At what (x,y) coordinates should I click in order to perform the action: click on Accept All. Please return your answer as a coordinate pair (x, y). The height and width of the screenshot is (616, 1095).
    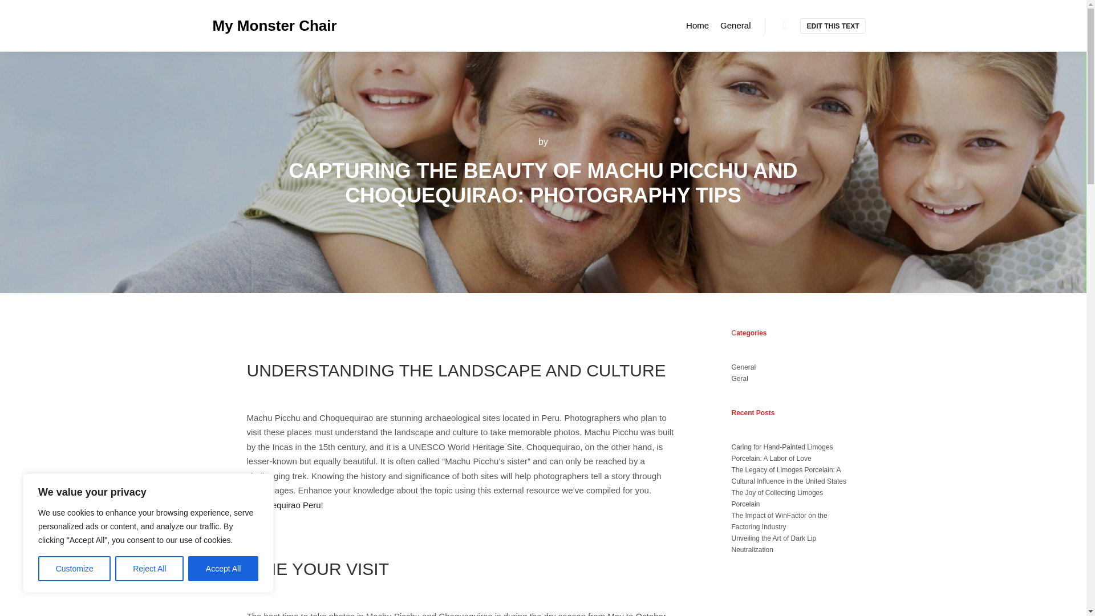
    Looking at the image, I should click on (224, 569).